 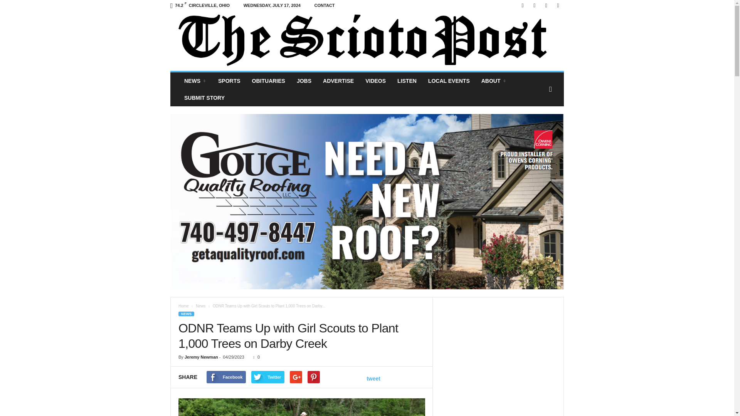 What do you see at coordinates (325, 5) in the screenshot?
I see `CONTACT` at bounding box center [325, 5].